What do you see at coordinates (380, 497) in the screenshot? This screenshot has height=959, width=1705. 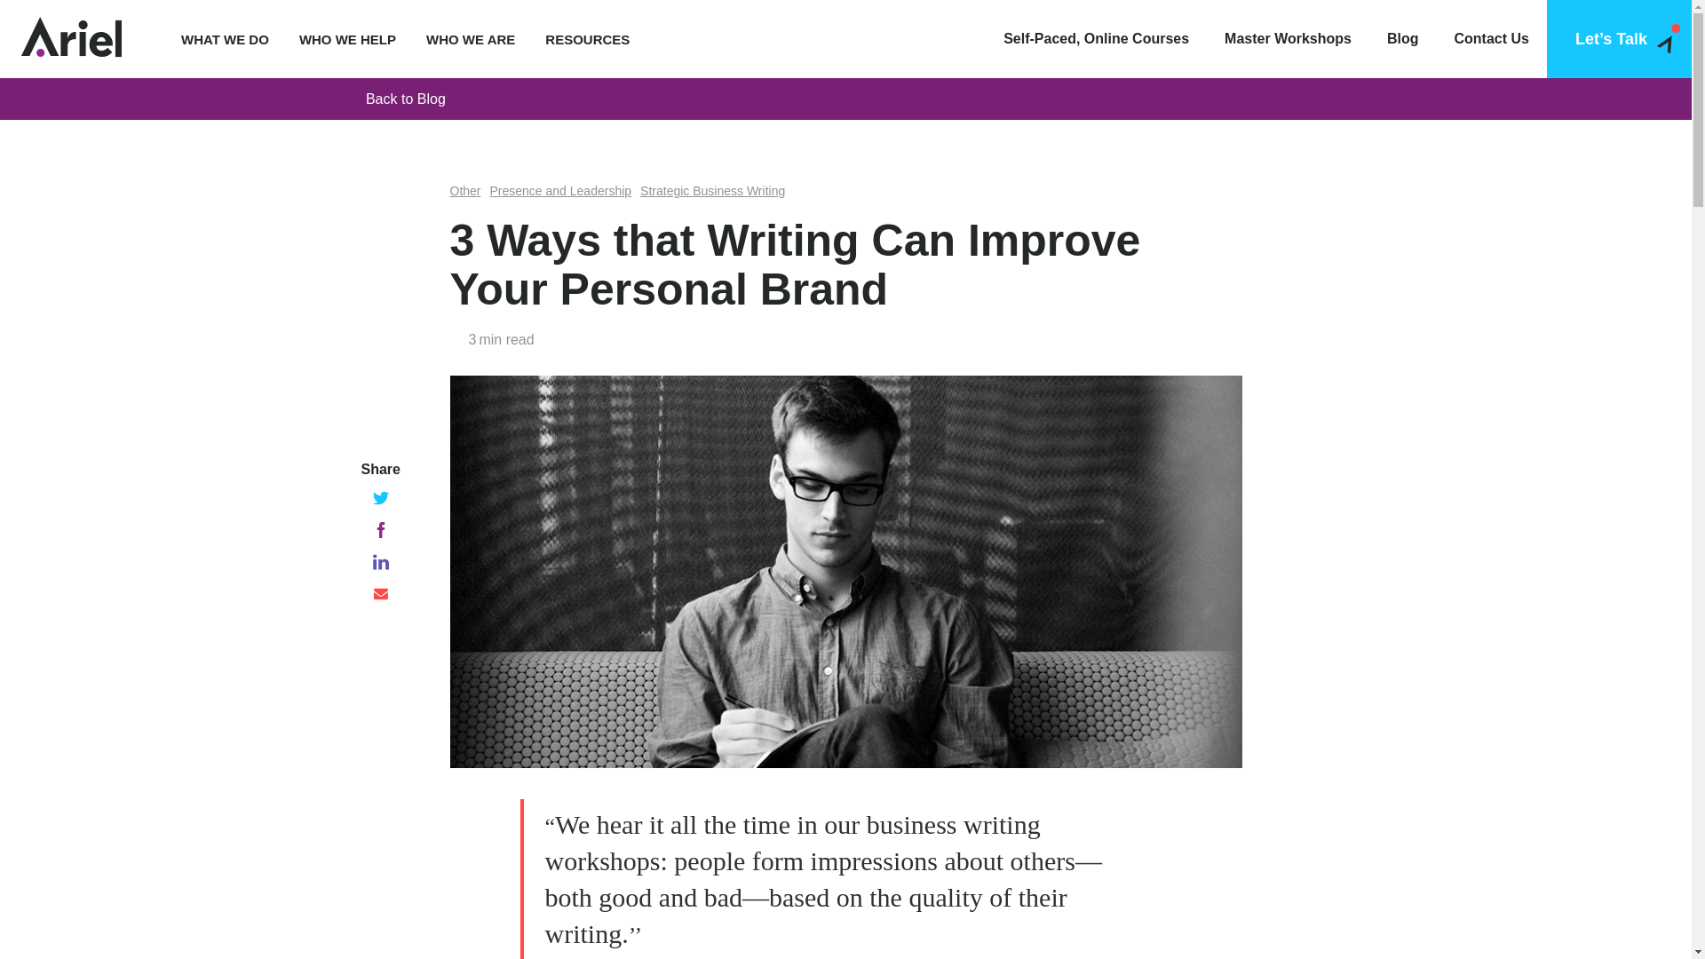 I see `Share on Twitter` at bounding box center [380, 497].